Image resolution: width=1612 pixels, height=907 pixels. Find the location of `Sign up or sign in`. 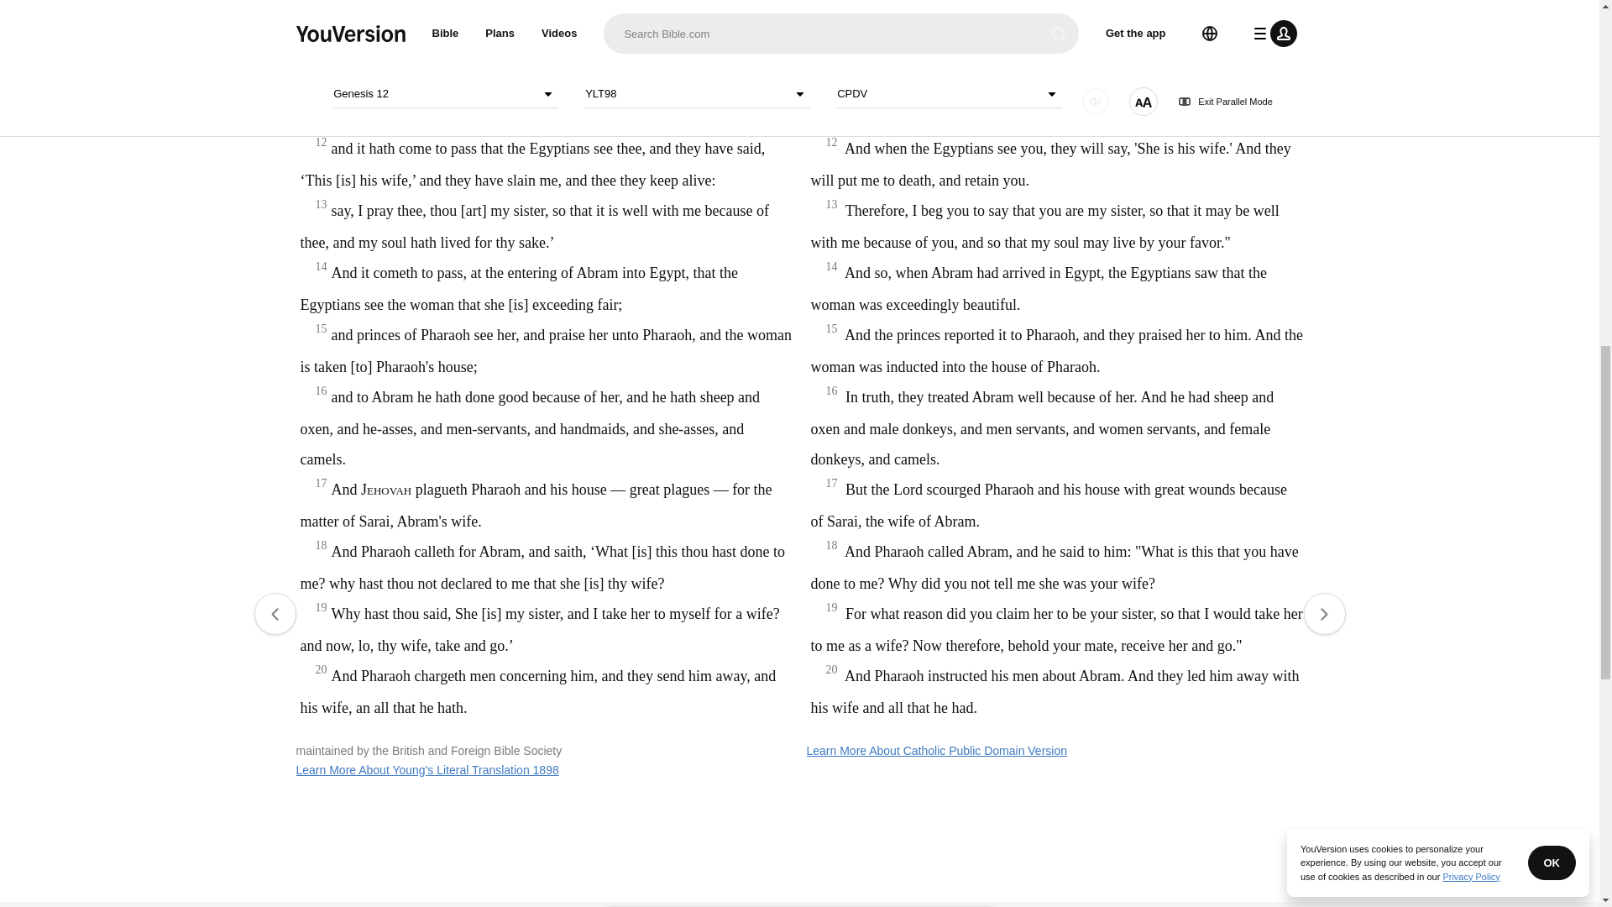

Sign up or sign in is located at coordinates (857, 272).